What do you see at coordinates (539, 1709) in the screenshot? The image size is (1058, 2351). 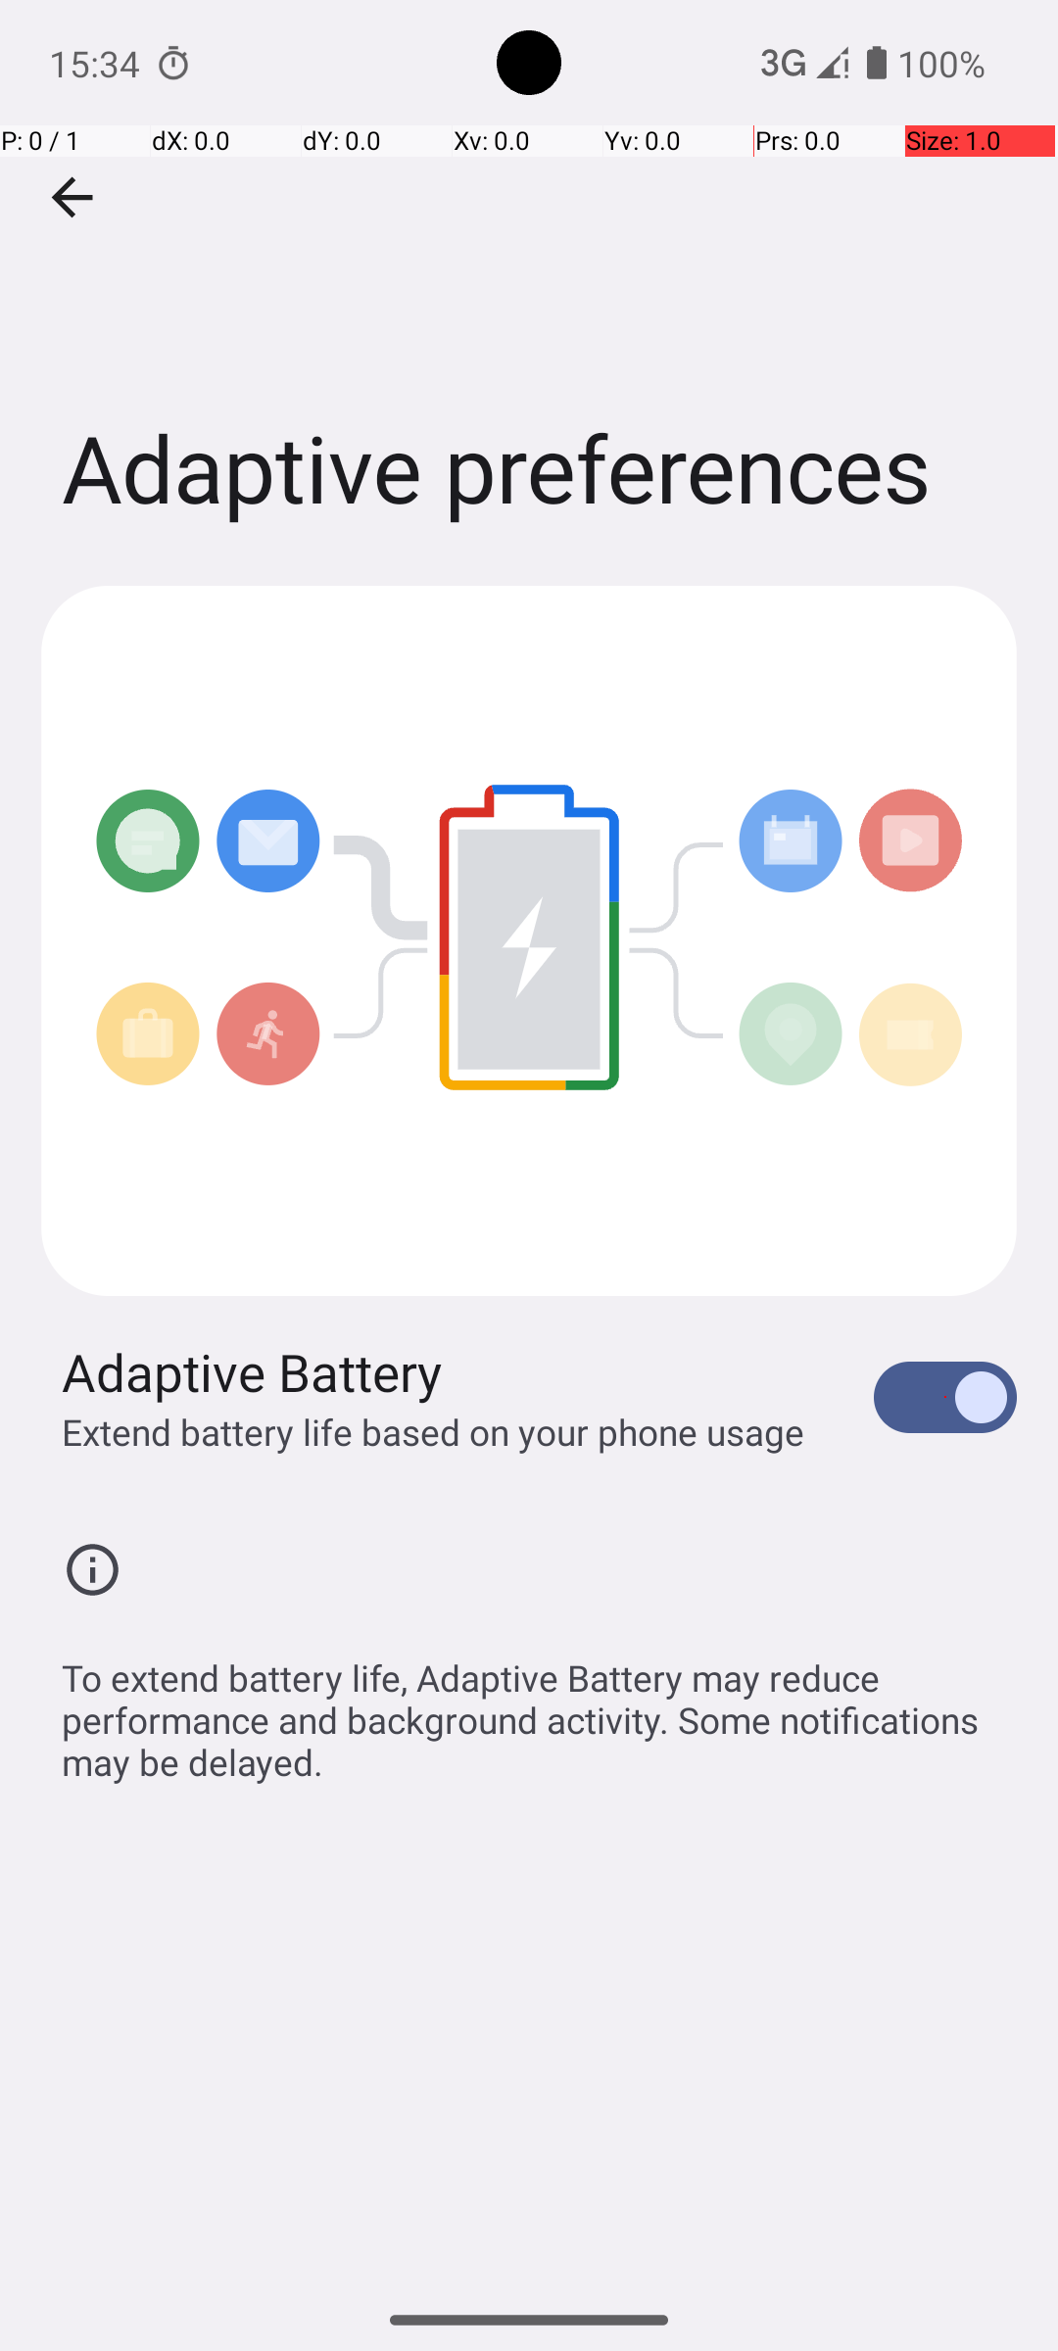 I see `To extend battery life, Adaptive Battery may reduce performance and background activity. Some notifications may be delayed.` at bounding box center [539, 1709].